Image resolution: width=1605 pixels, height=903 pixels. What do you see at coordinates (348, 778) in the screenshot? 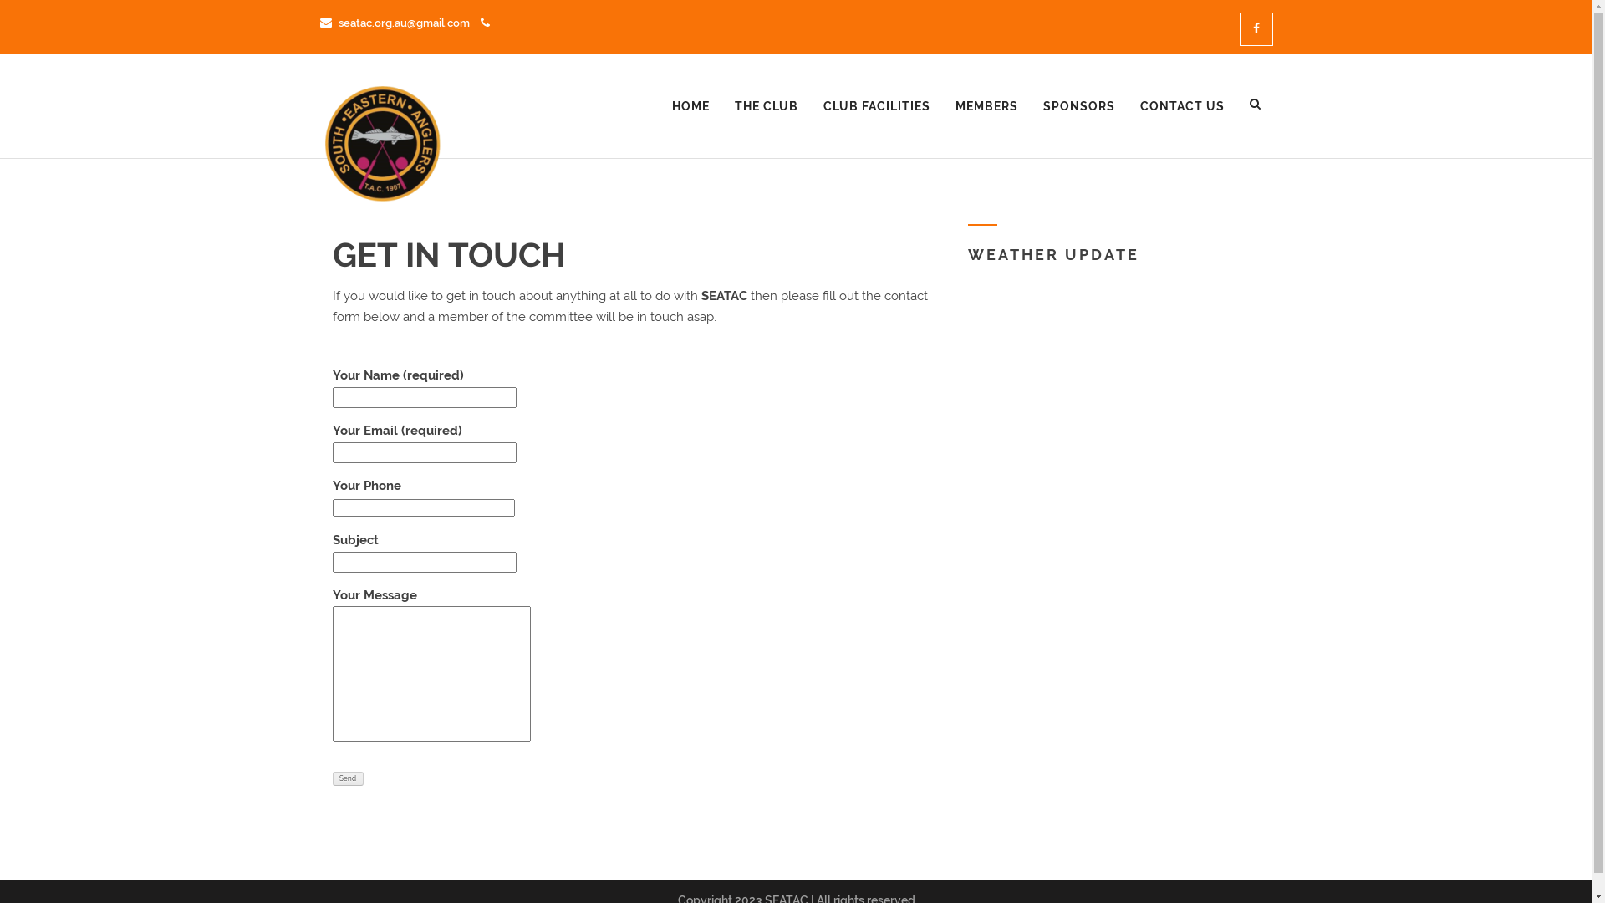
I see `Send` at bounding box center [348, 778].